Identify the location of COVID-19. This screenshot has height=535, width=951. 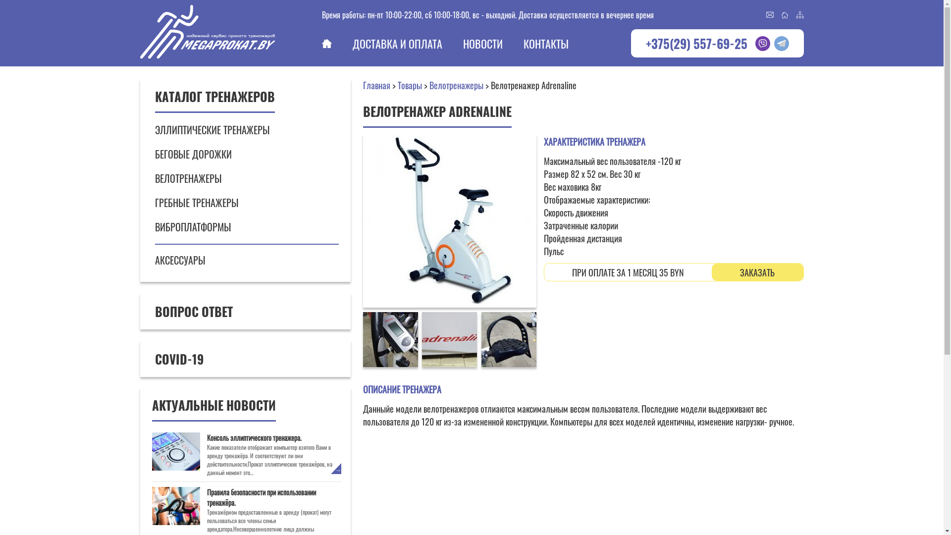
(245, 359).